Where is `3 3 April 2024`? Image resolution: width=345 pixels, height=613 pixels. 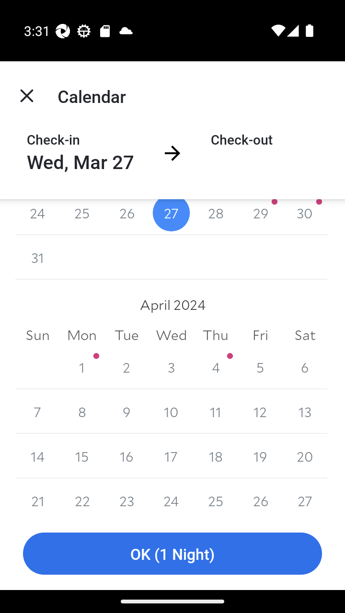
3 3 April 2024 is located at coordinates (171, 367).